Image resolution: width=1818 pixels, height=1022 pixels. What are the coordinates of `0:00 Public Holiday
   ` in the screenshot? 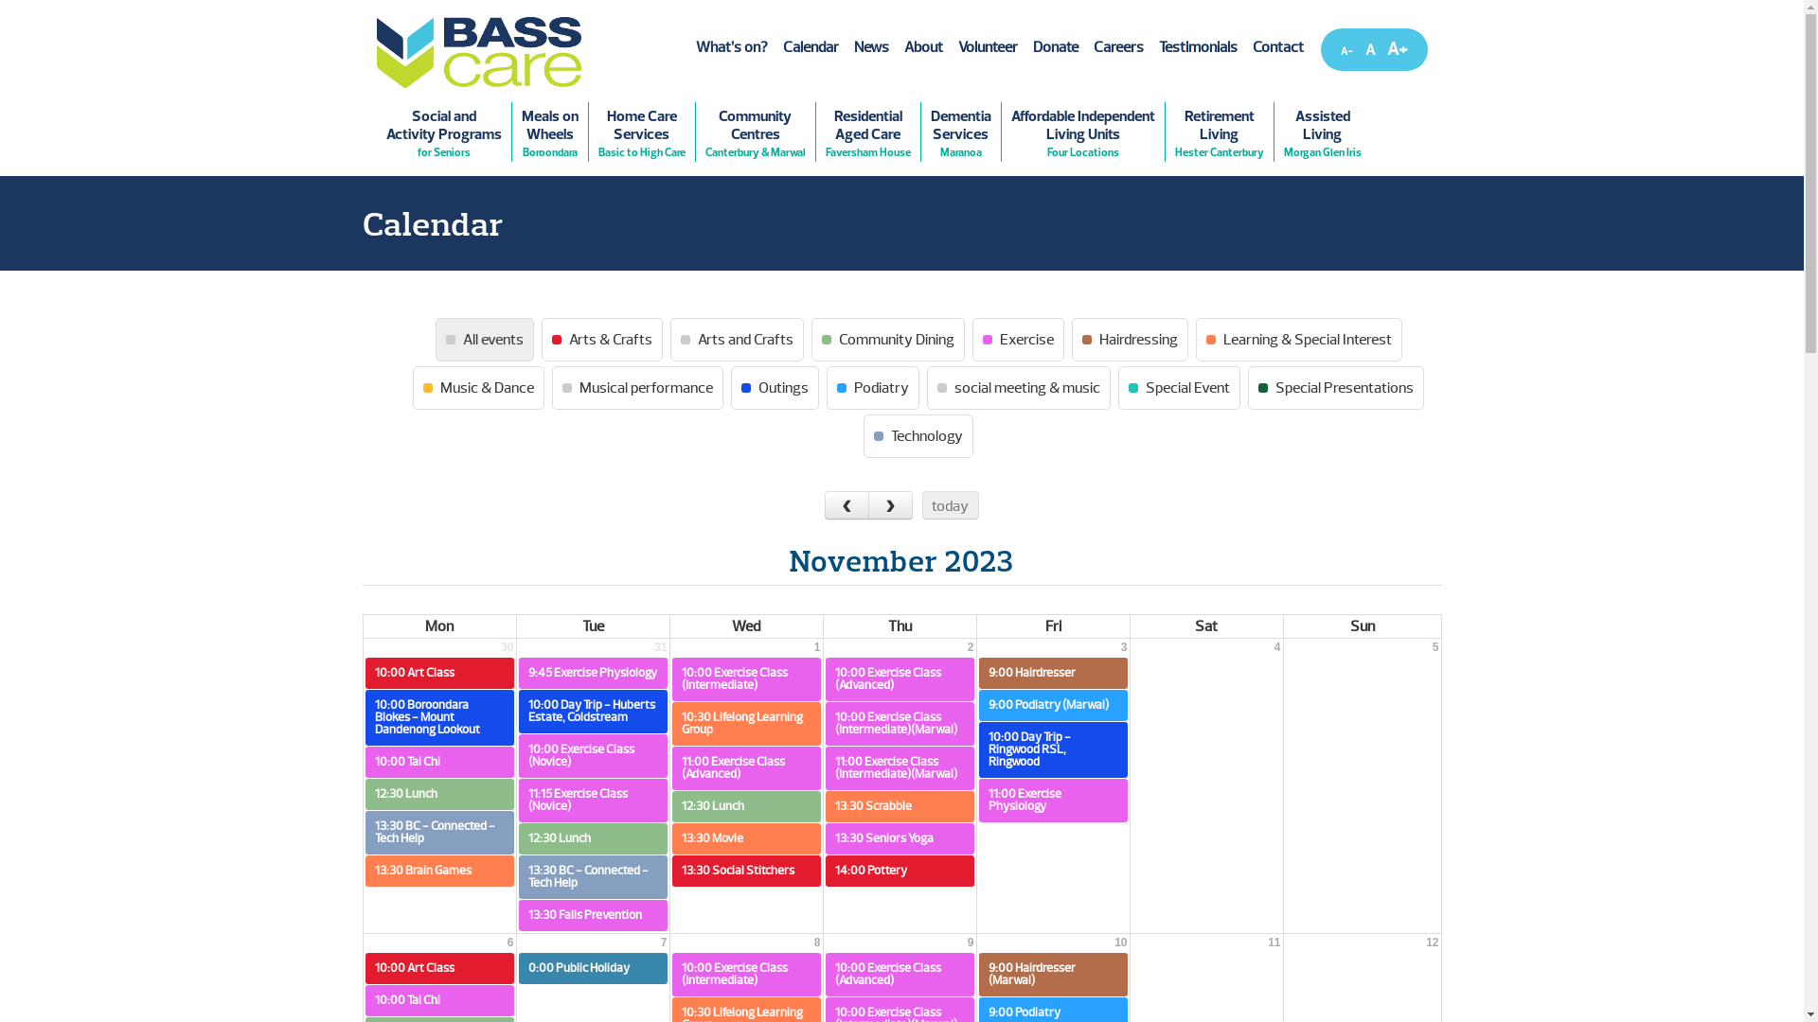 It's located at (593, 969).